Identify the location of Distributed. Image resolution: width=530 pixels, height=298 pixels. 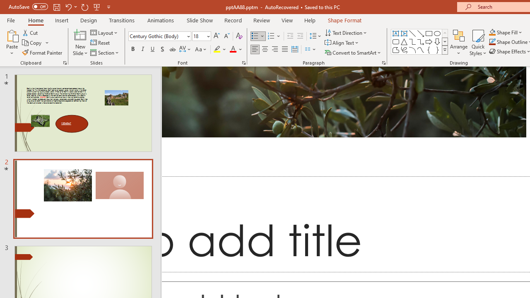
(295, 50).